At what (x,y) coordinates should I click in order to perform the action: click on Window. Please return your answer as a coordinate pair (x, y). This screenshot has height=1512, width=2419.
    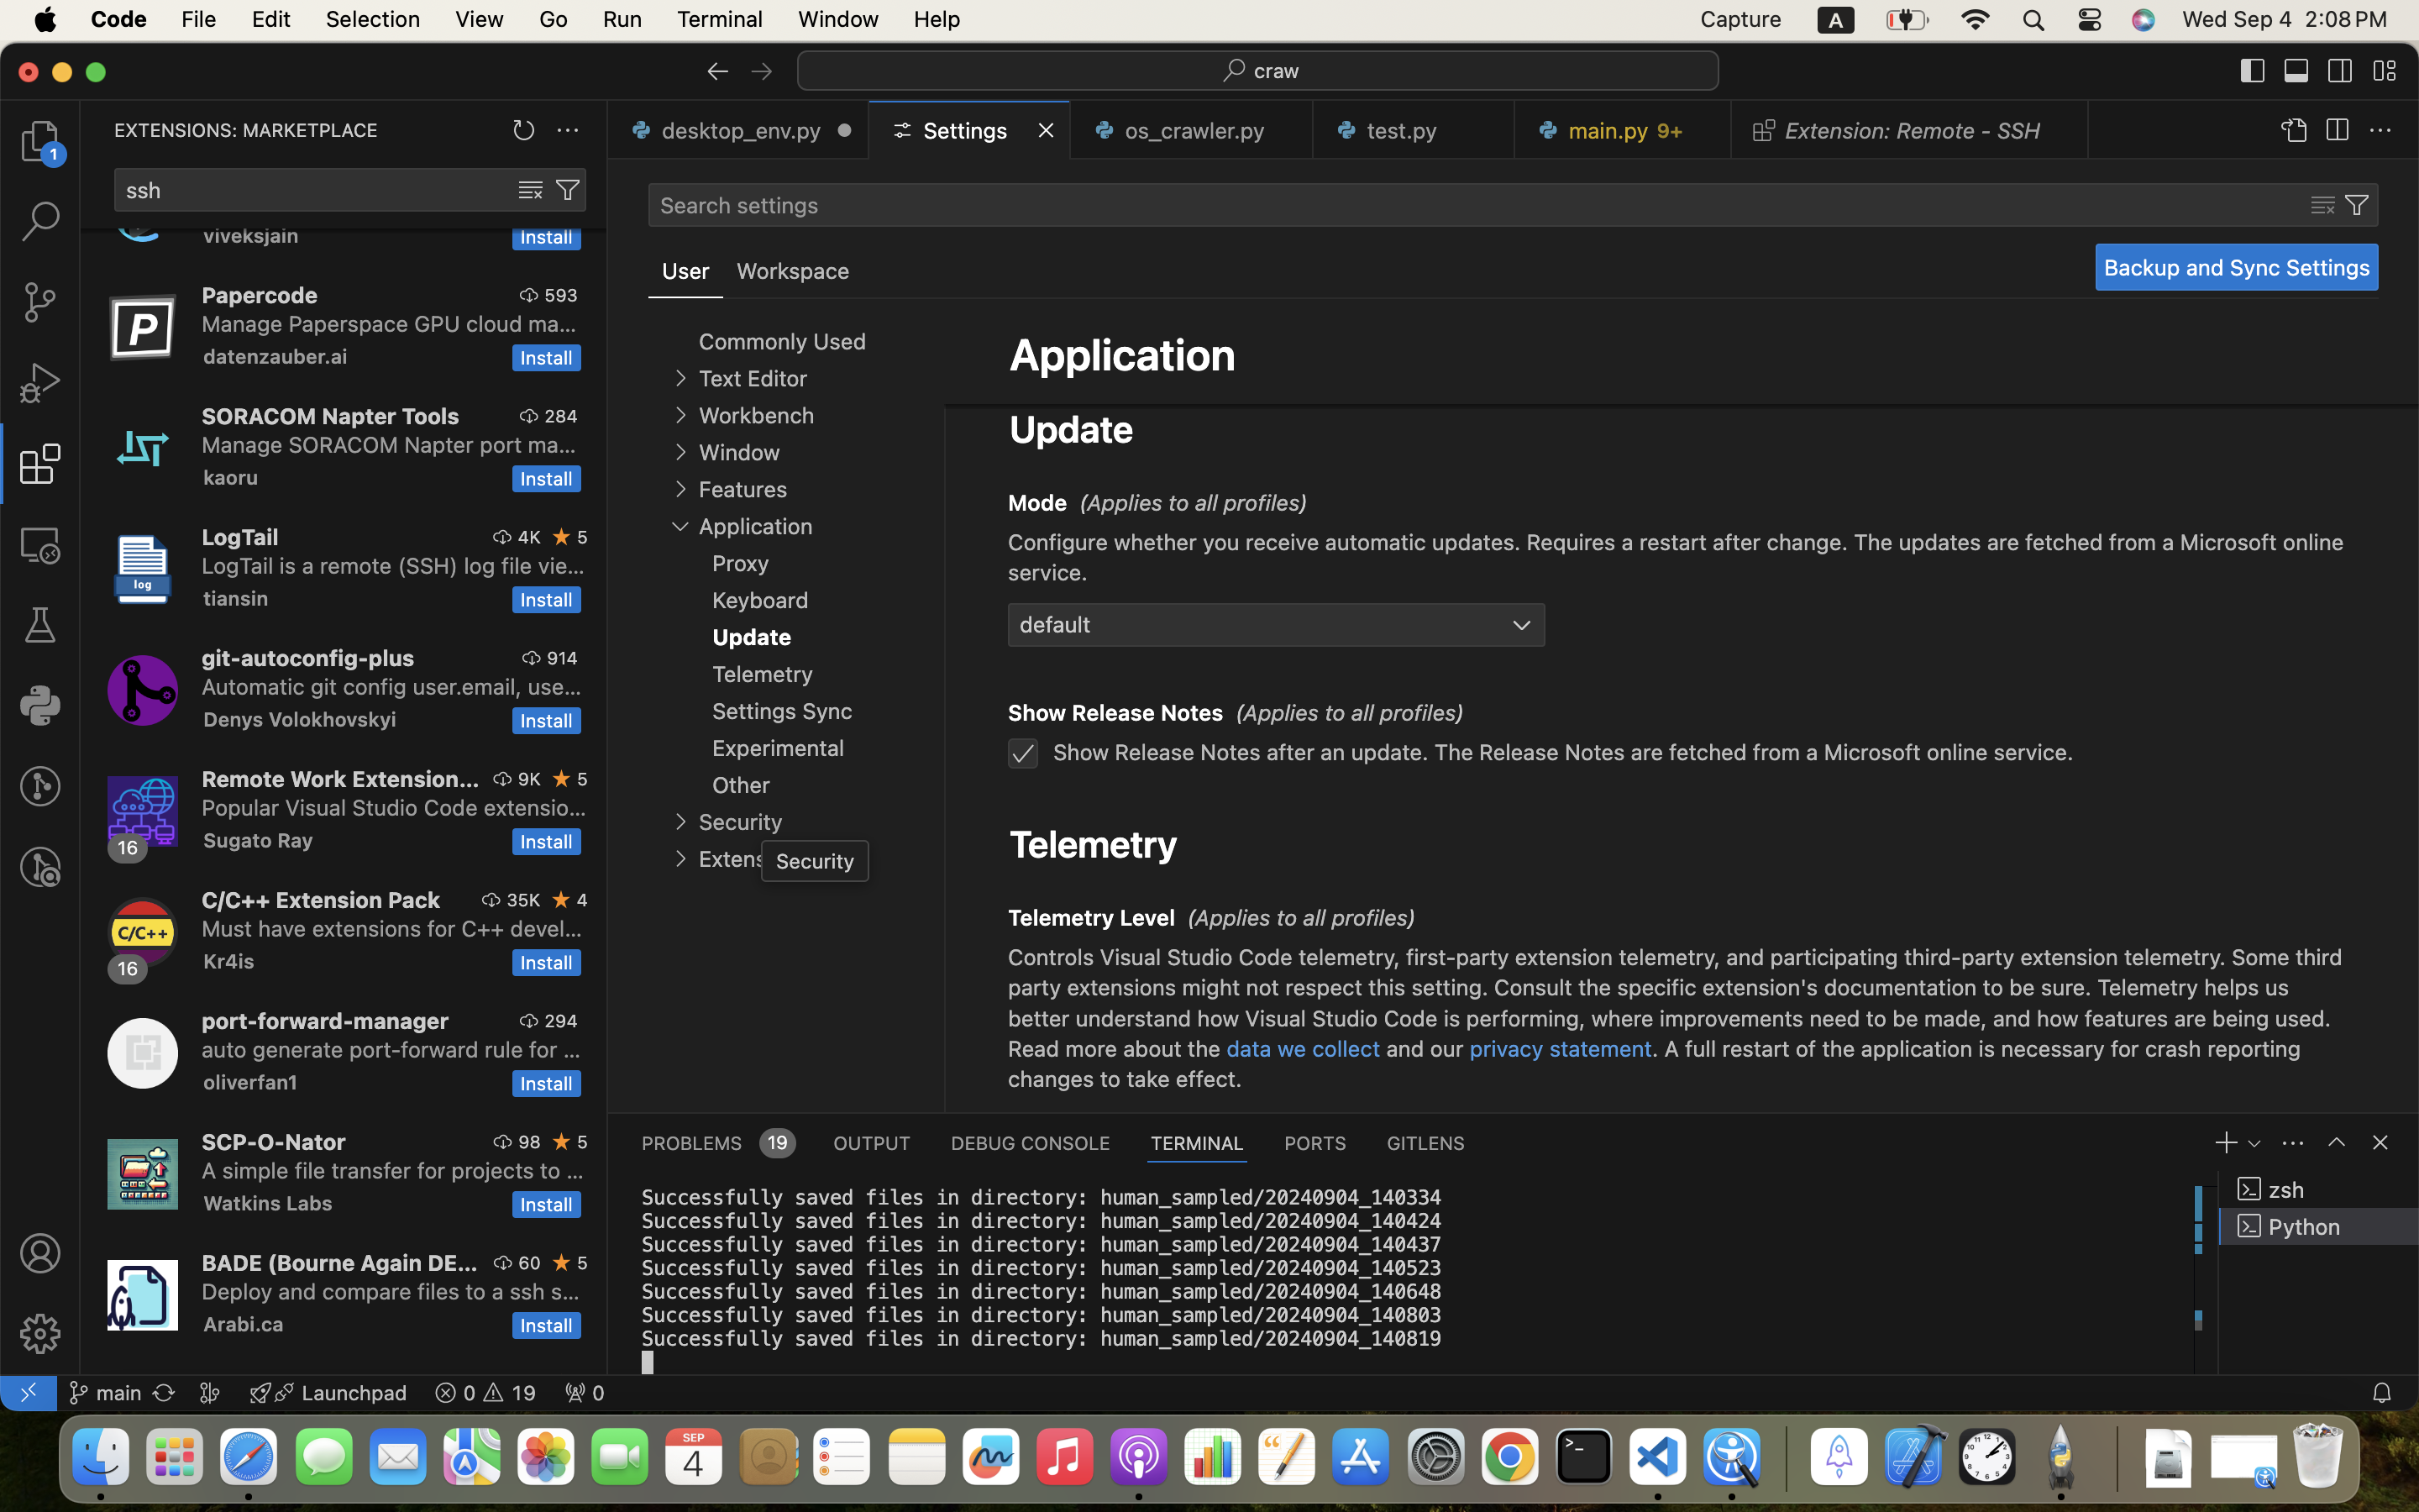
    Looking at the image, I should click on (739, 453).